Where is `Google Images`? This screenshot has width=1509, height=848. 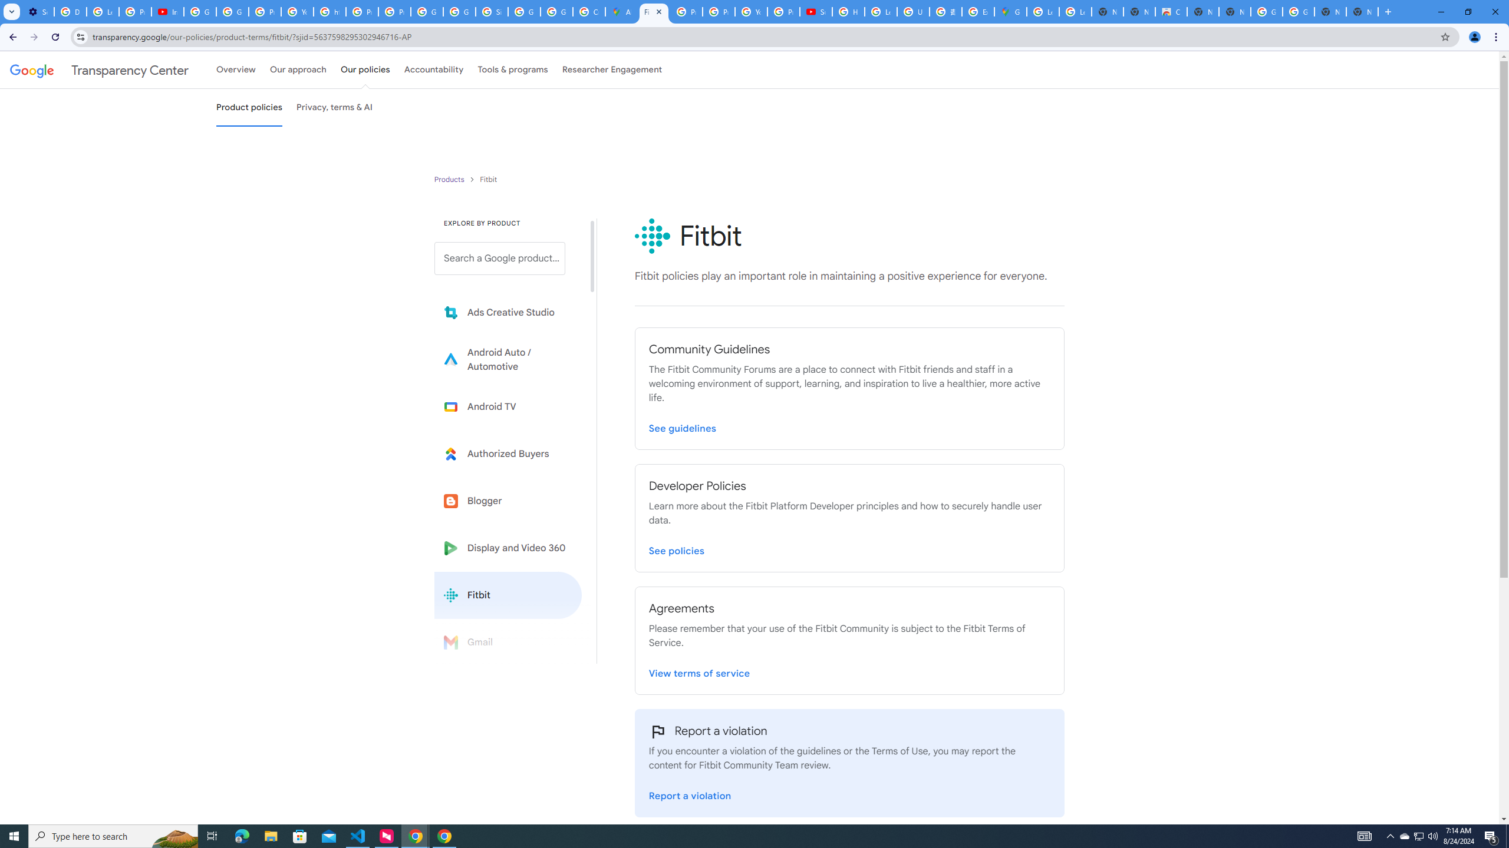
Google Images is located at coordinates (1267, 12).